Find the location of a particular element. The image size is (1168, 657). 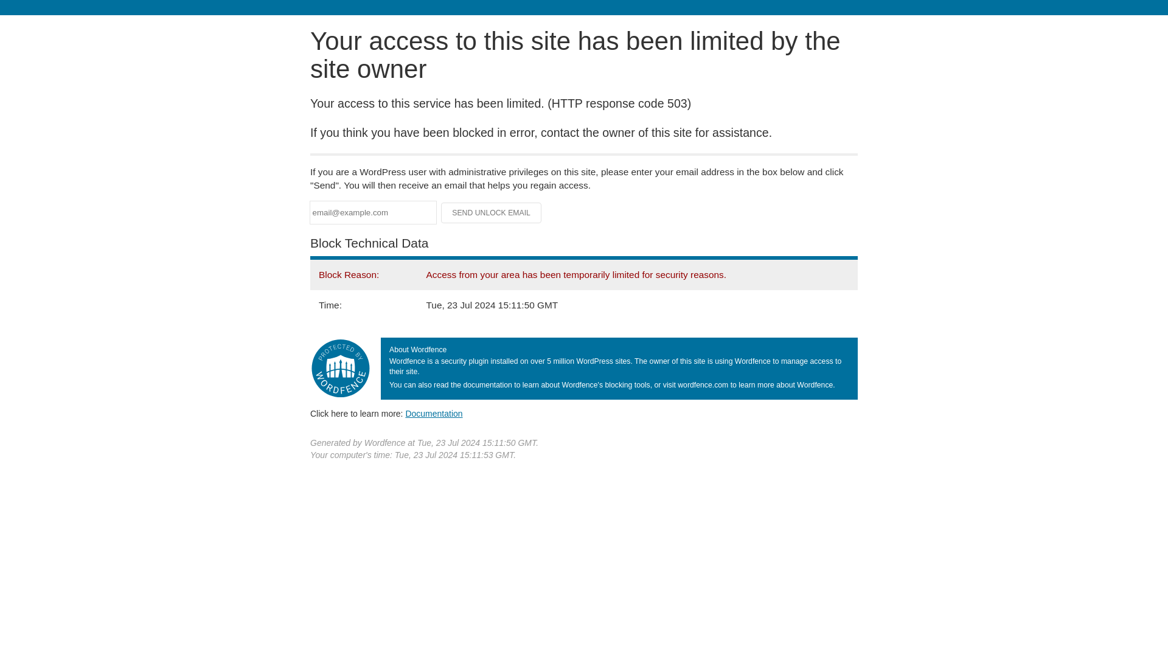

Send Unlock Email is located at coordinates (492, 213).